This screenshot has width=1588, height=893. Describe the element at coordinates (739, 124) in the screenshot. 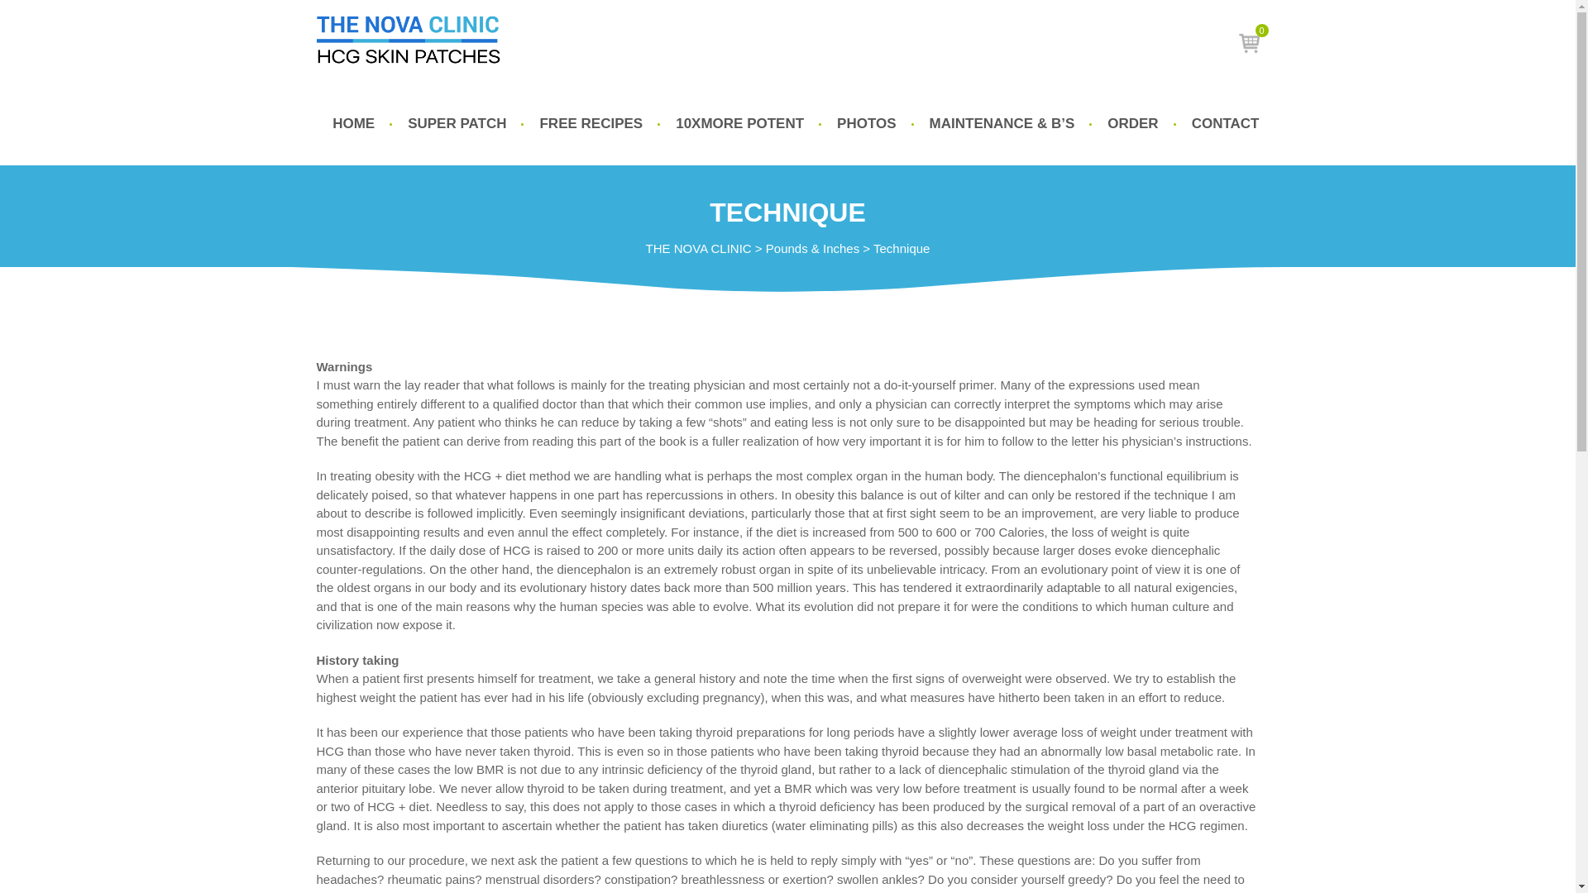

I see `10XMORE POTENT` at that location.